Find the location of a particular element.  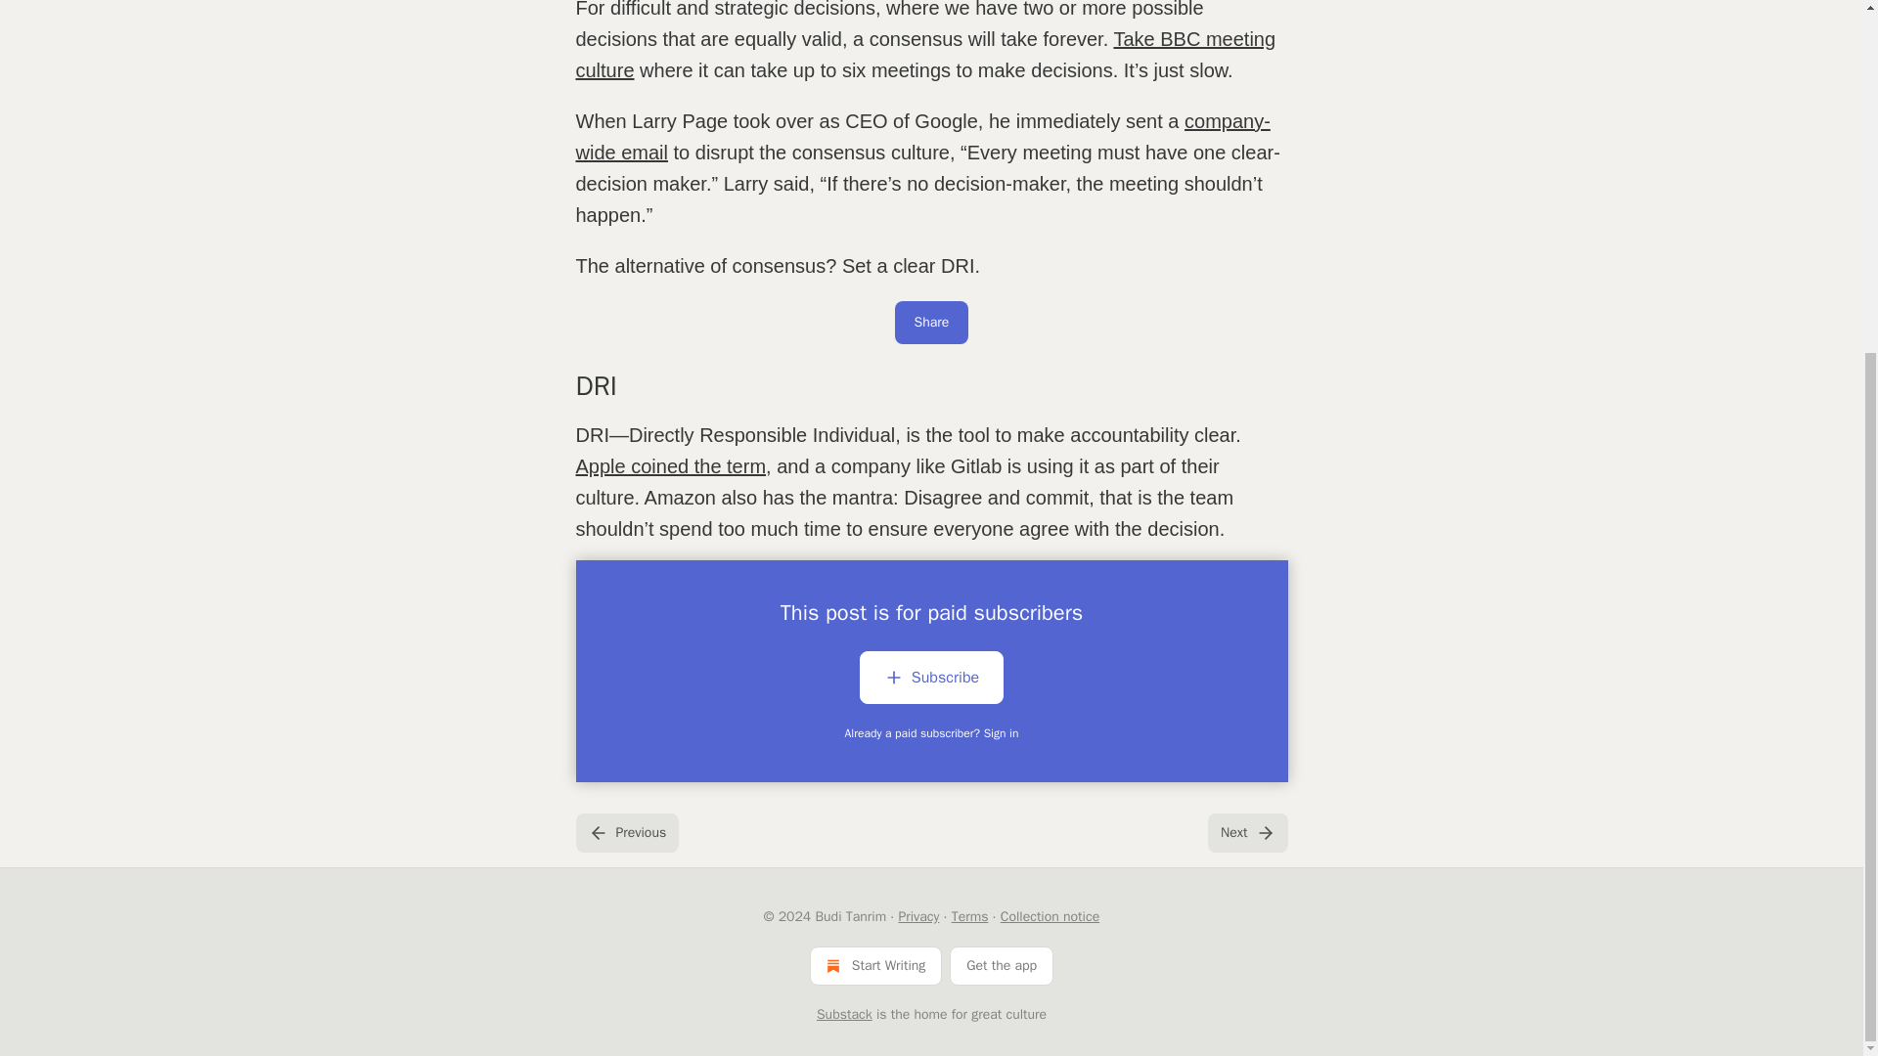

Already a paid subscriber? Sign in is located at coordinates (932, 733).